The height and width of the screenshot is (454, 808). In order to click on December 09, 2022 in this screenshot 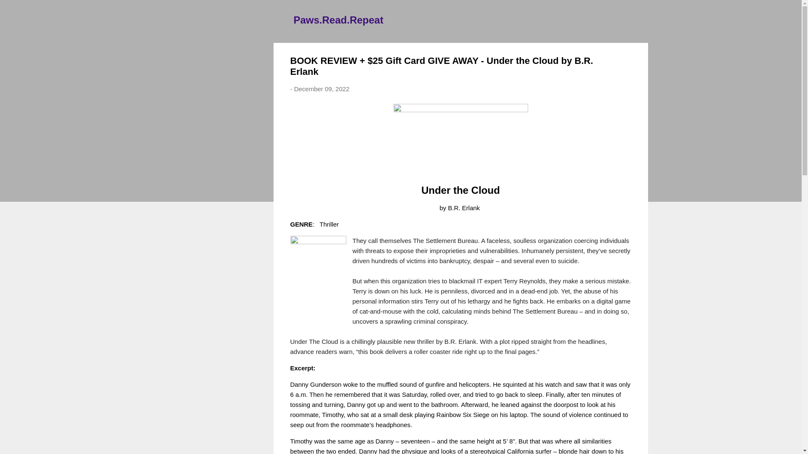, I will do `click(322, 89)`.